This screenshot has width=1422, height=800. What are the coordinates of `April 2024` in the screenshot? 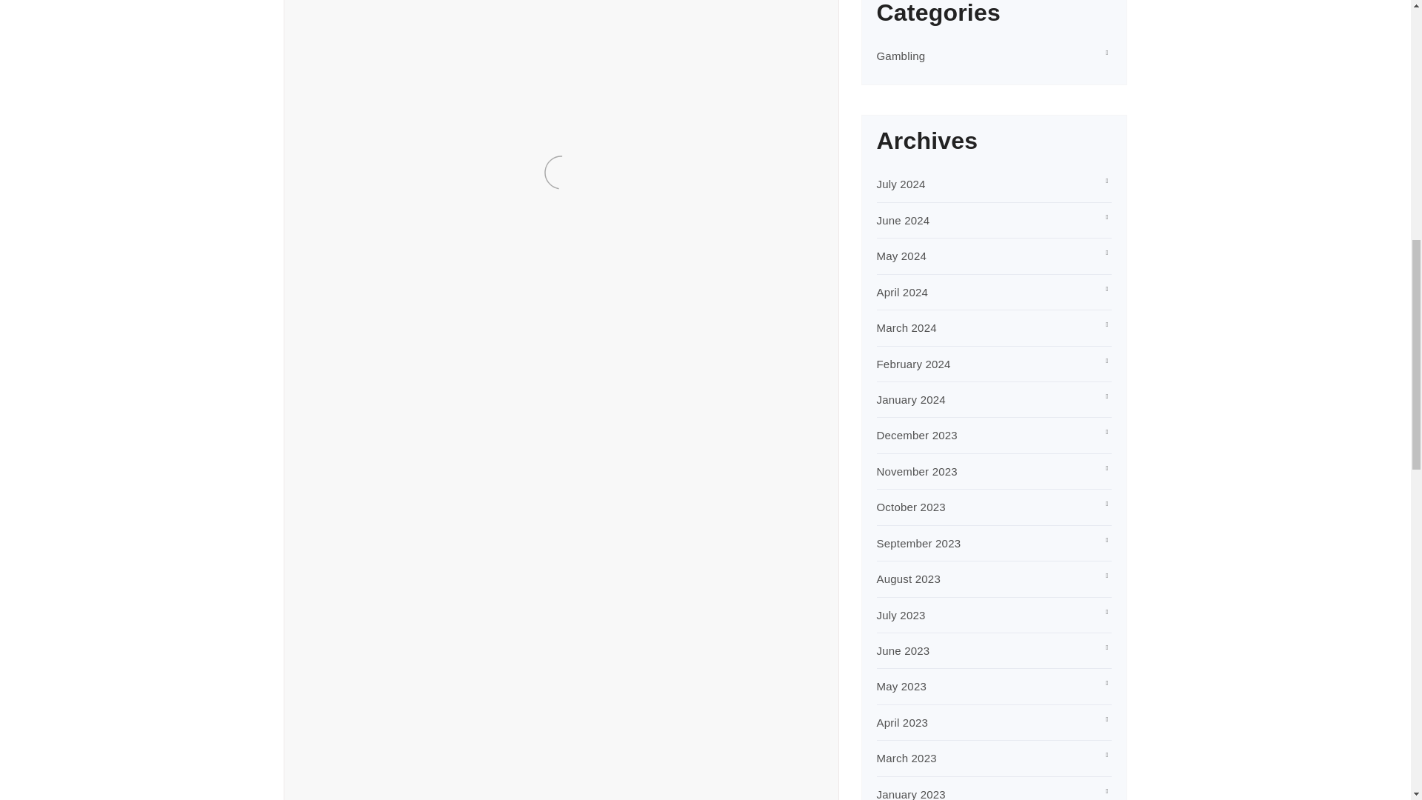 It's located at (902, 292).